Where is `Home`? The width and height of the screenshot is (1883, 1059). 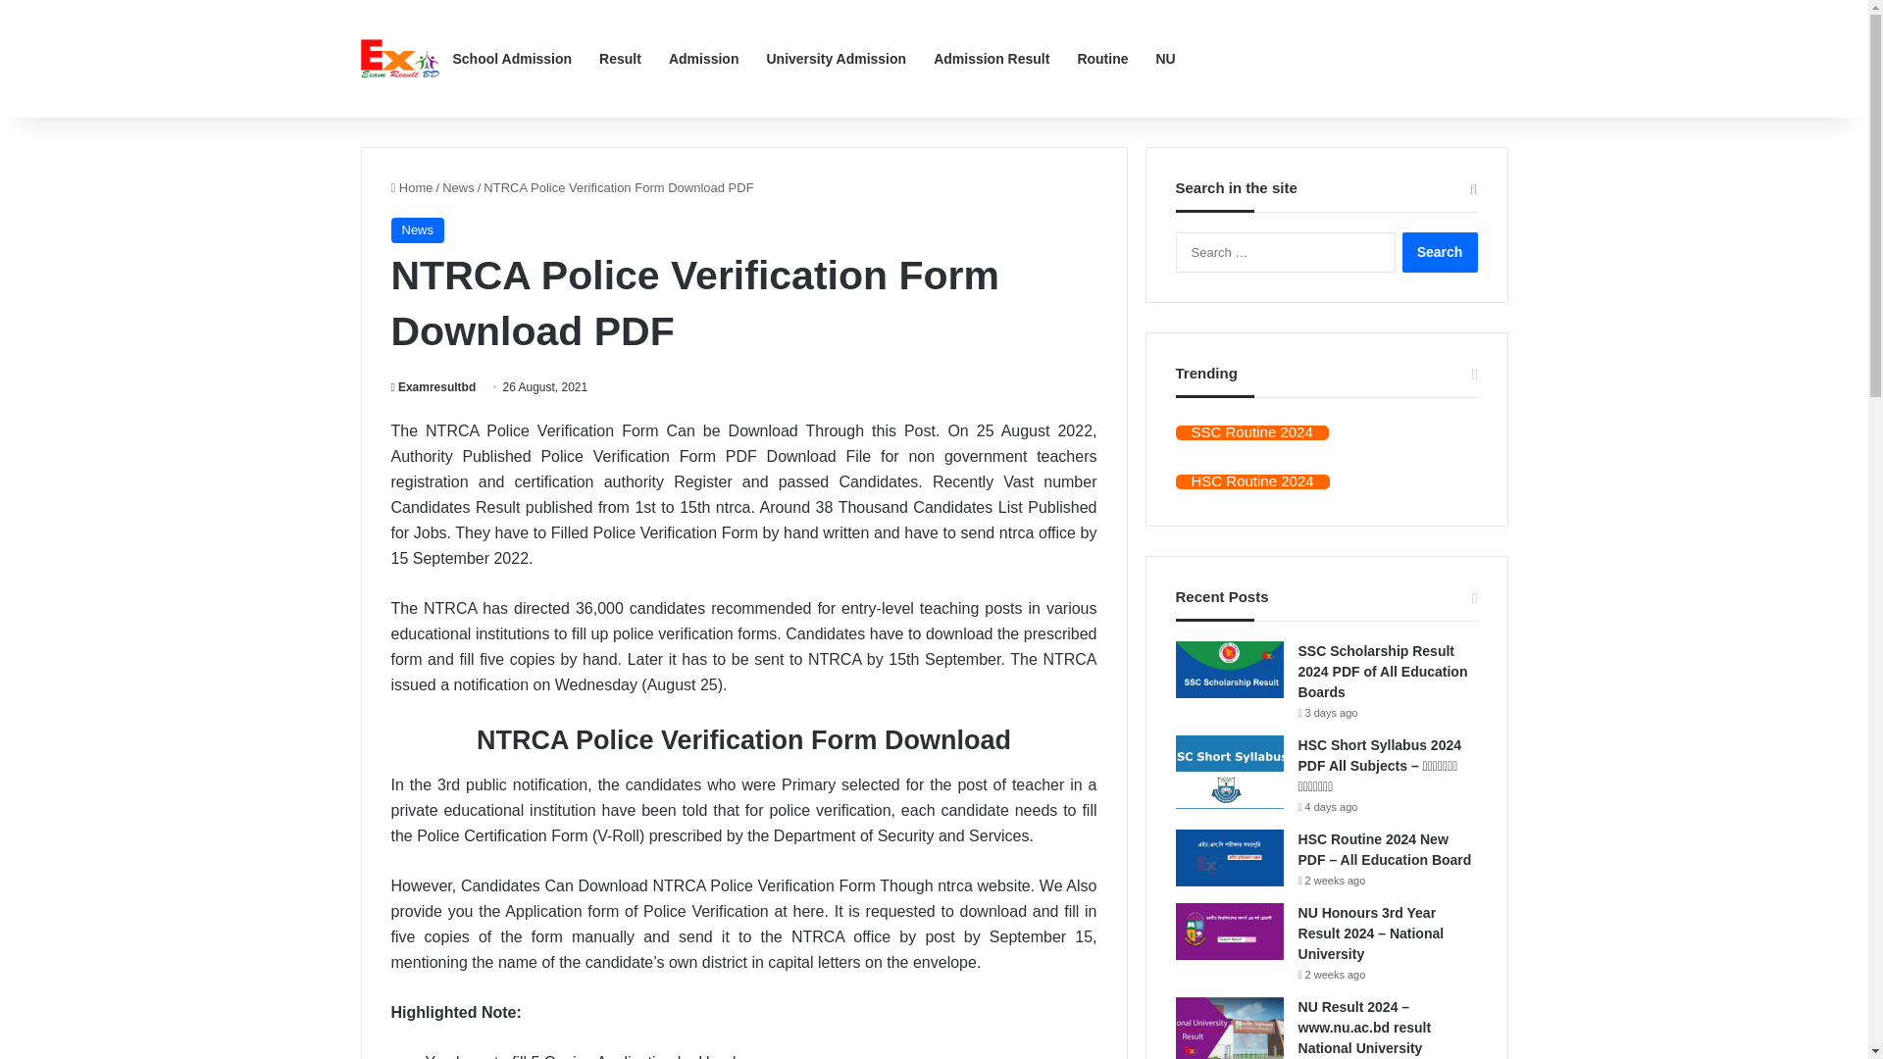
Home is located at coordinates (411, 186).